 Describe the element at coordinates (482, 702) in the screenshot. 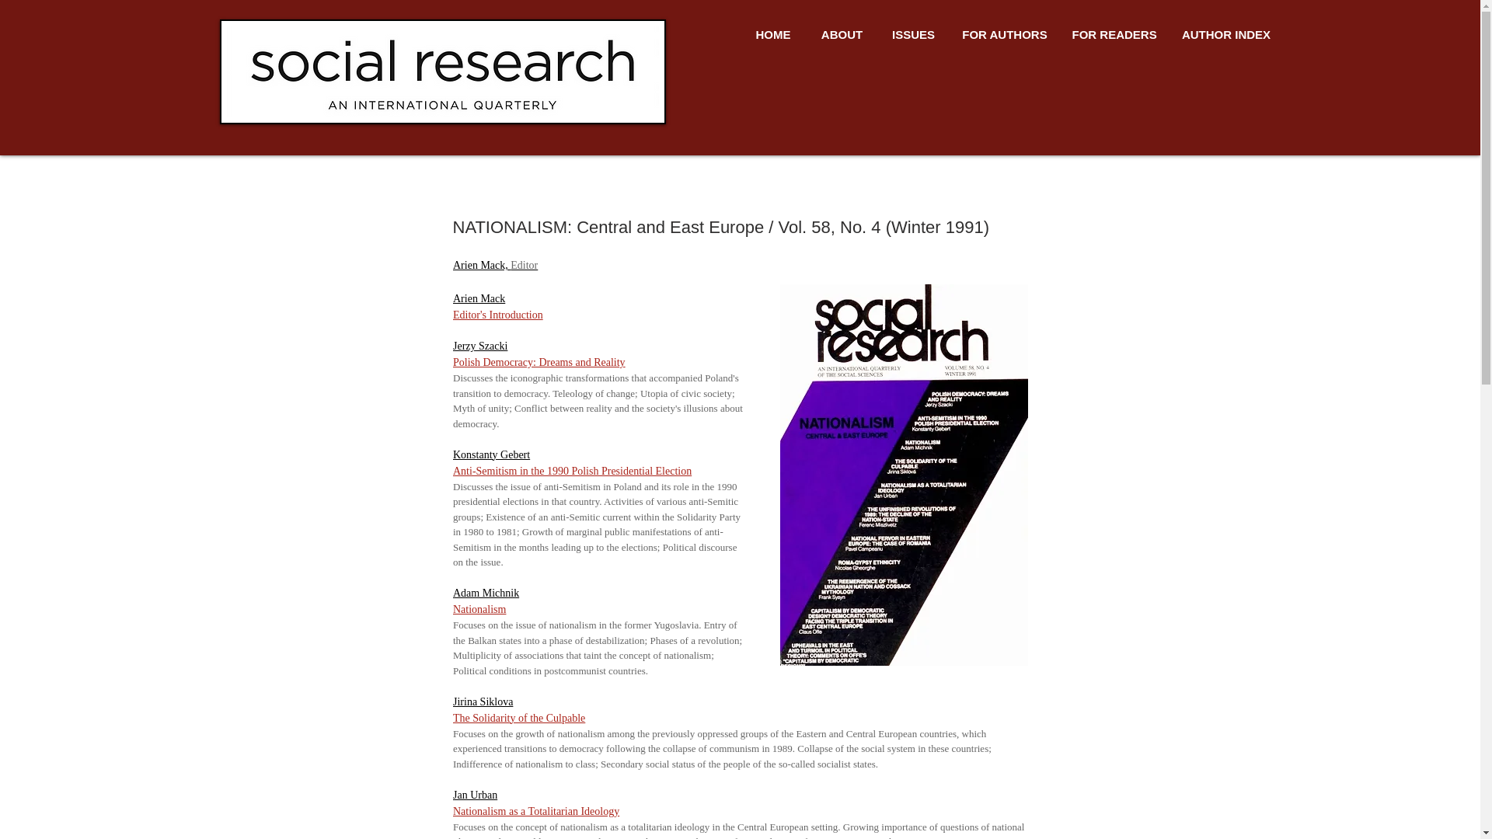

I see `Jirina Siklova` at that location.